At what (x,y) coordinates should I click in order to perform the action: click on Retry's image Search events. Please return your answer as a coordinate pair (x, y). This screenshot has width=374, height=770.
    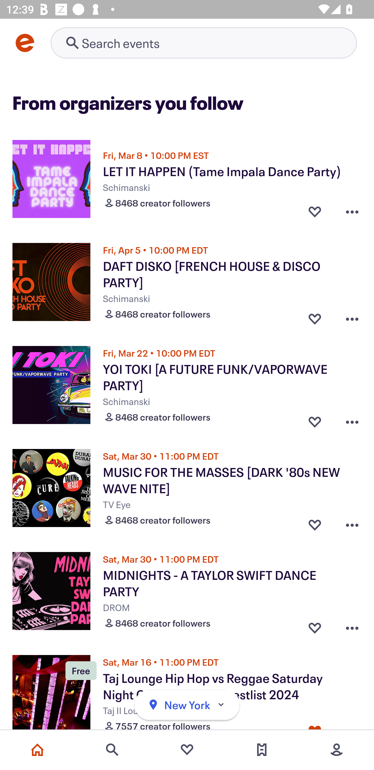
    Looking at the image, I should click on (204, 43).